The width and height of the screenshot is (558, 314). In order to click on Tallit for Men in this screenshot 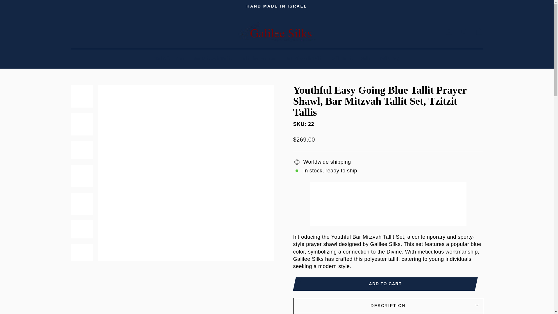, I will do `click(169, 58)`.